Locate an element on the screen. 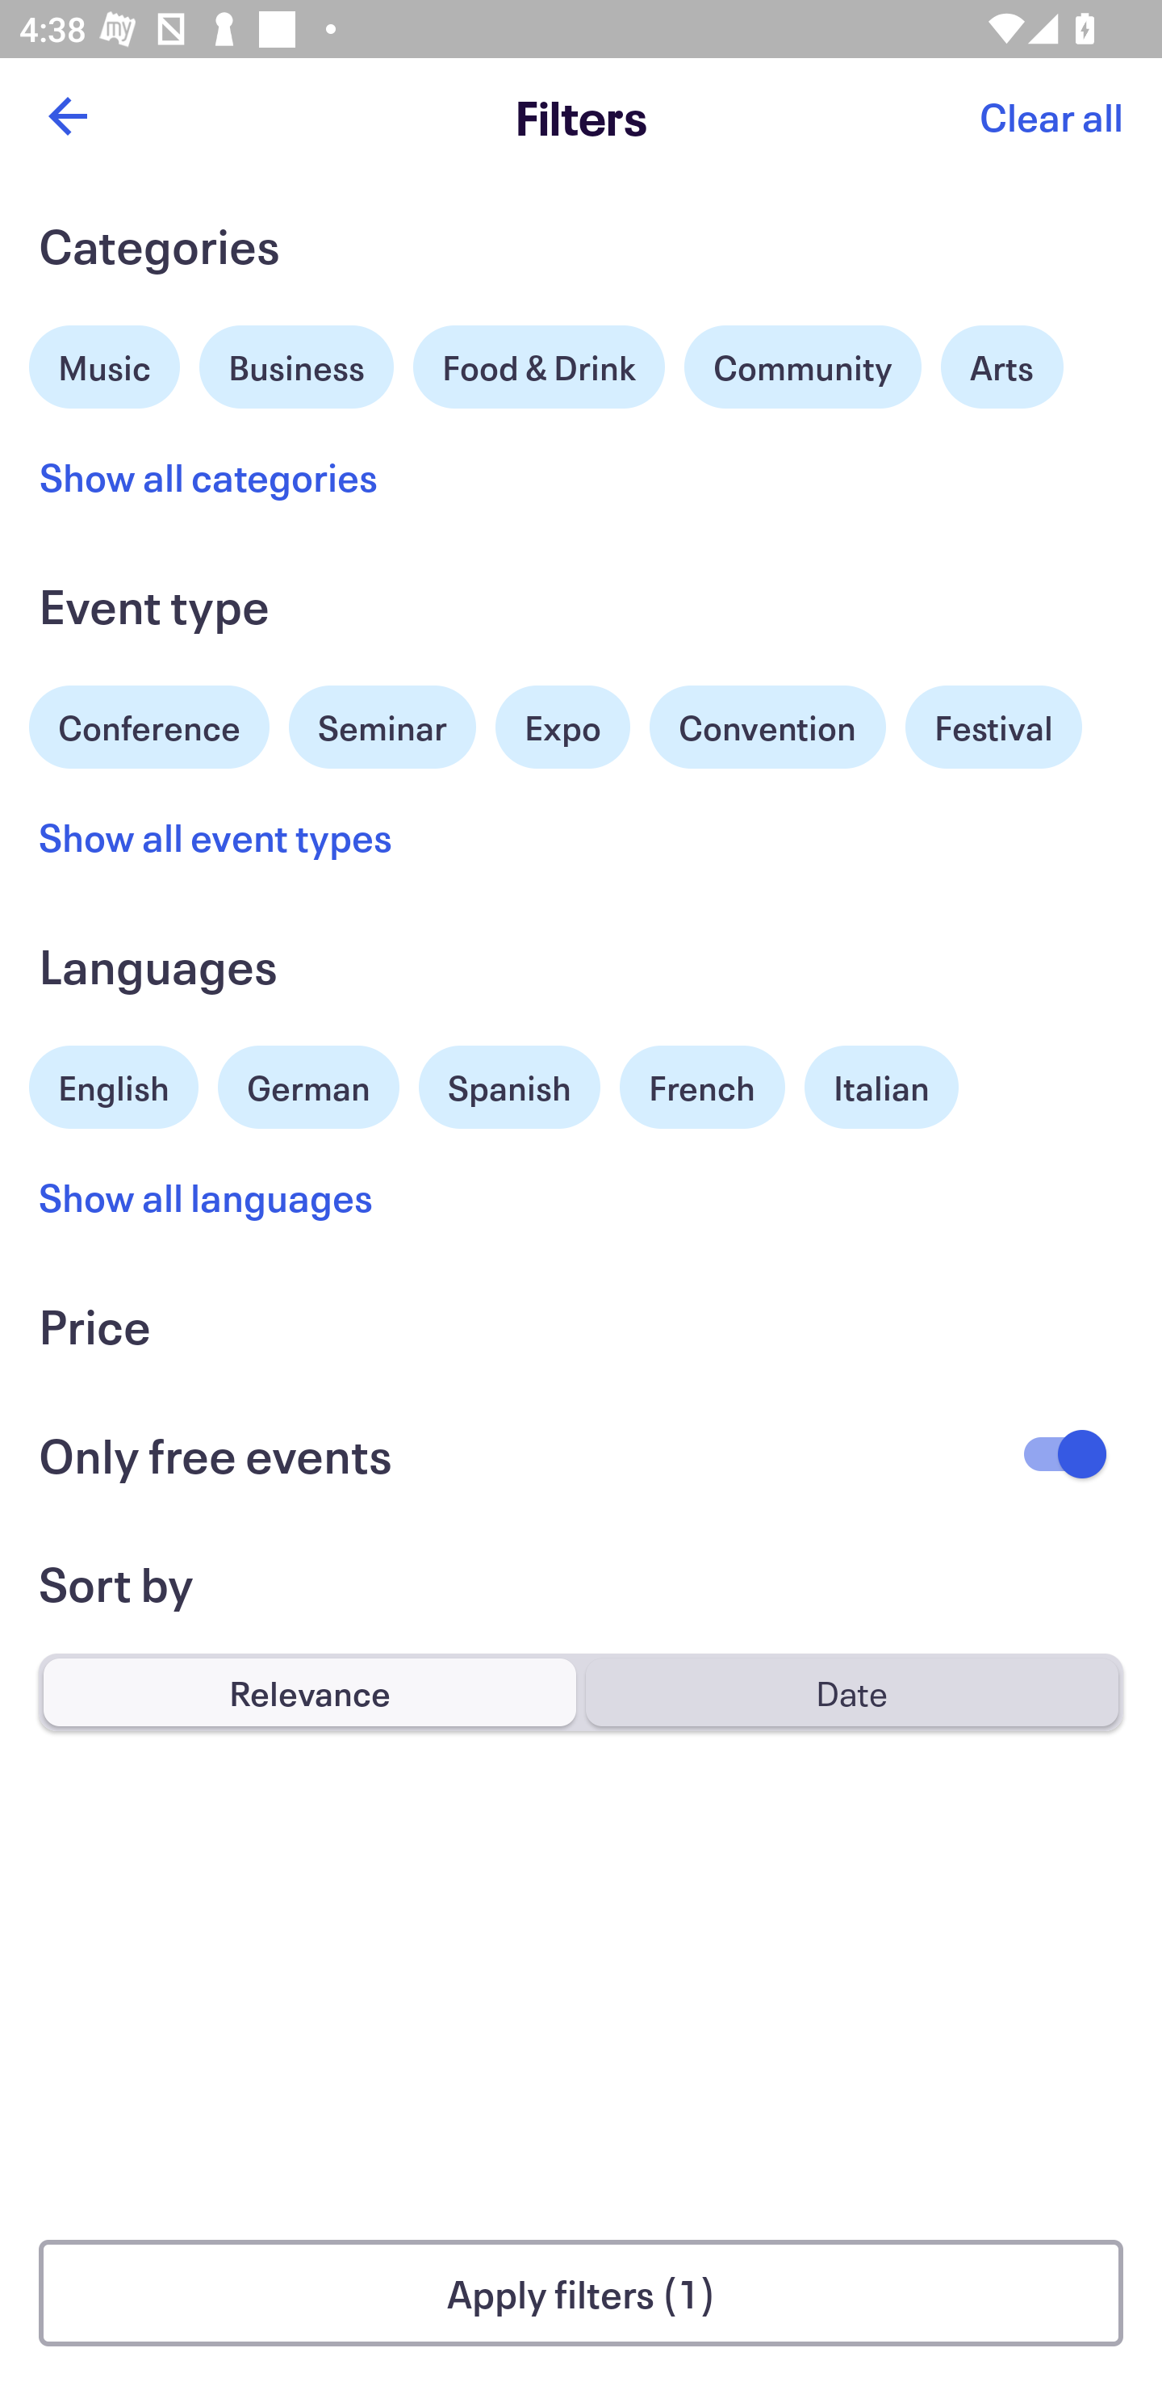  Show all categories is located at coordinates (208, 476).